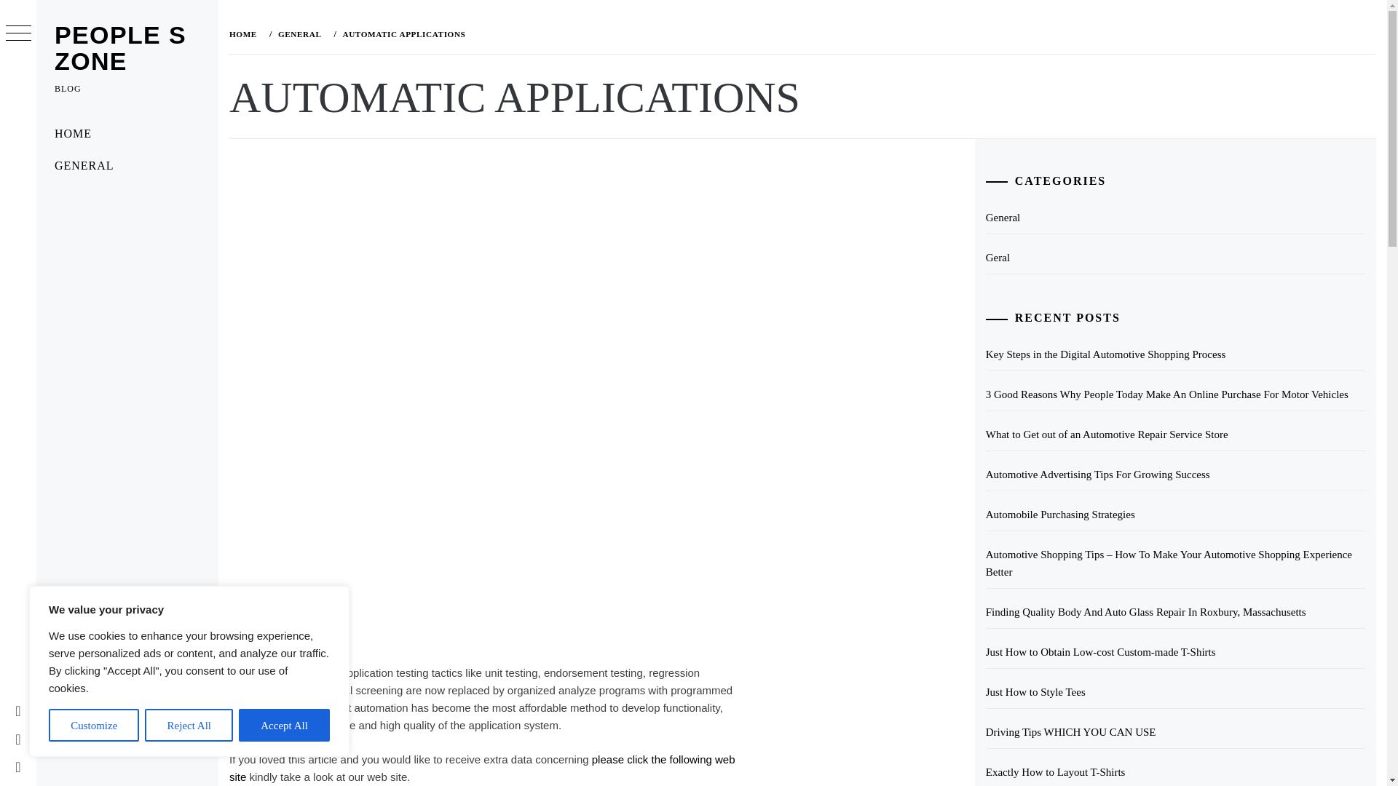  What do you see at coordinates (119, 48) in the screenshot?
I see `PEOPLE S ZONE` at bounding box center [119, 48].